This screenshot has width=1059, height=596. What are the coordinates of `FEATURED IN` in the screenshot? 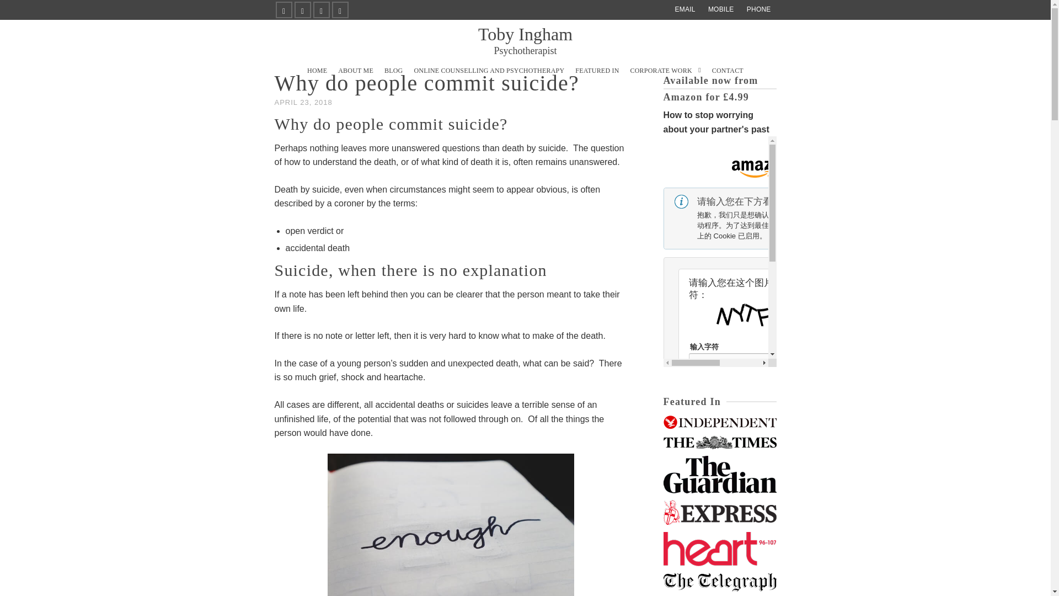 It's located at (489, 71).